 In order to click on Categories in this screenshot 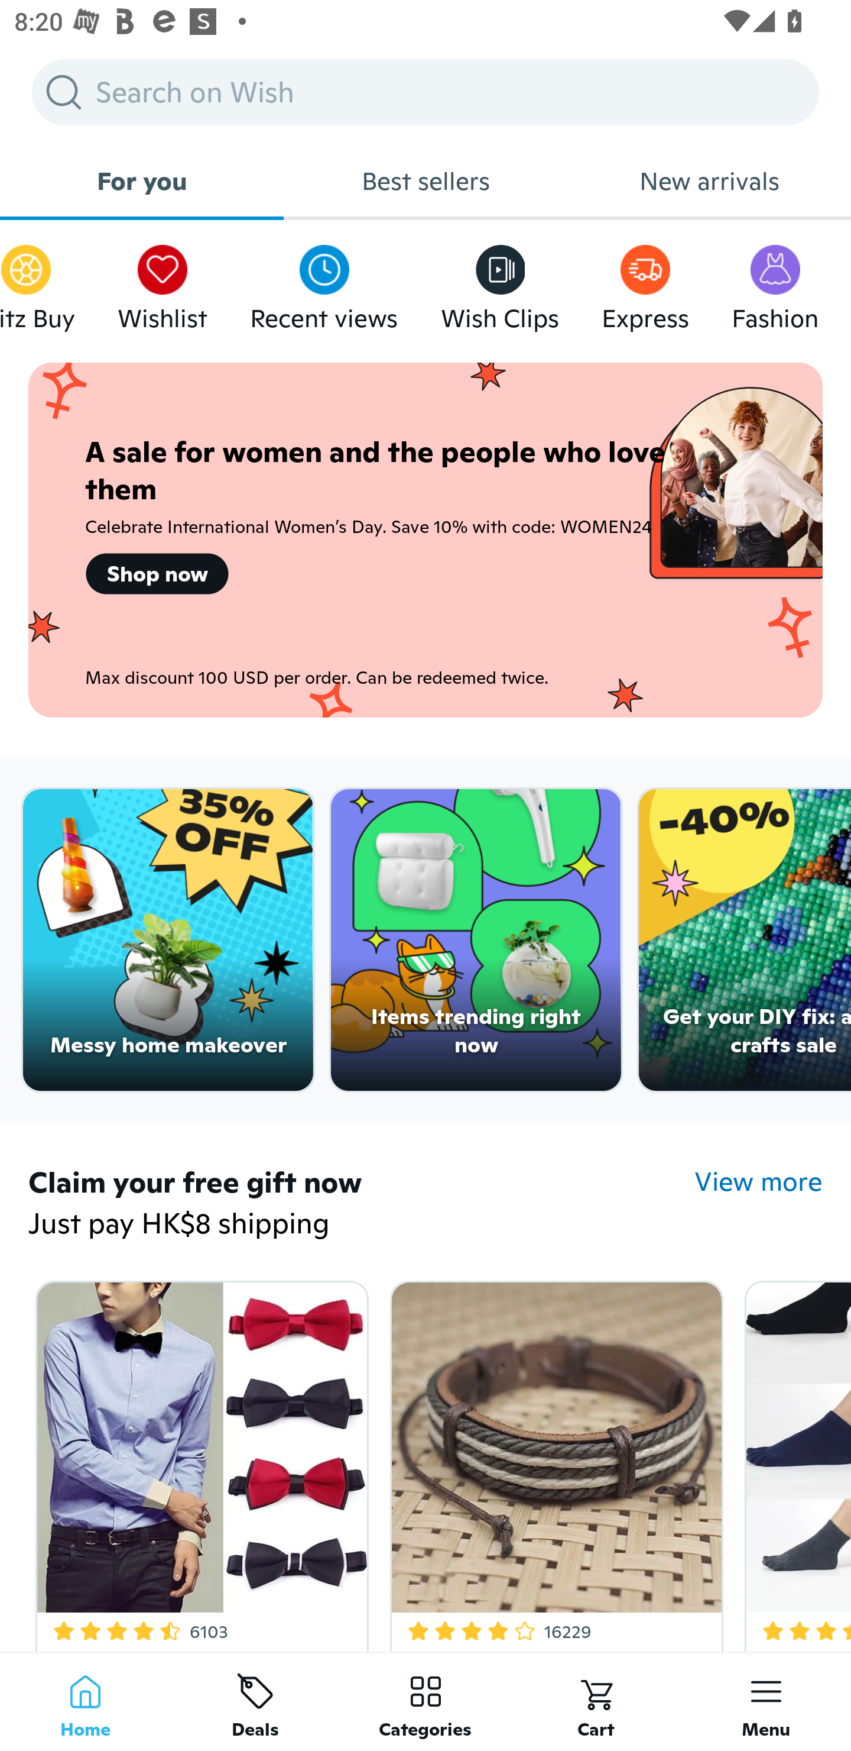, I will do `click(425, 1701)`.